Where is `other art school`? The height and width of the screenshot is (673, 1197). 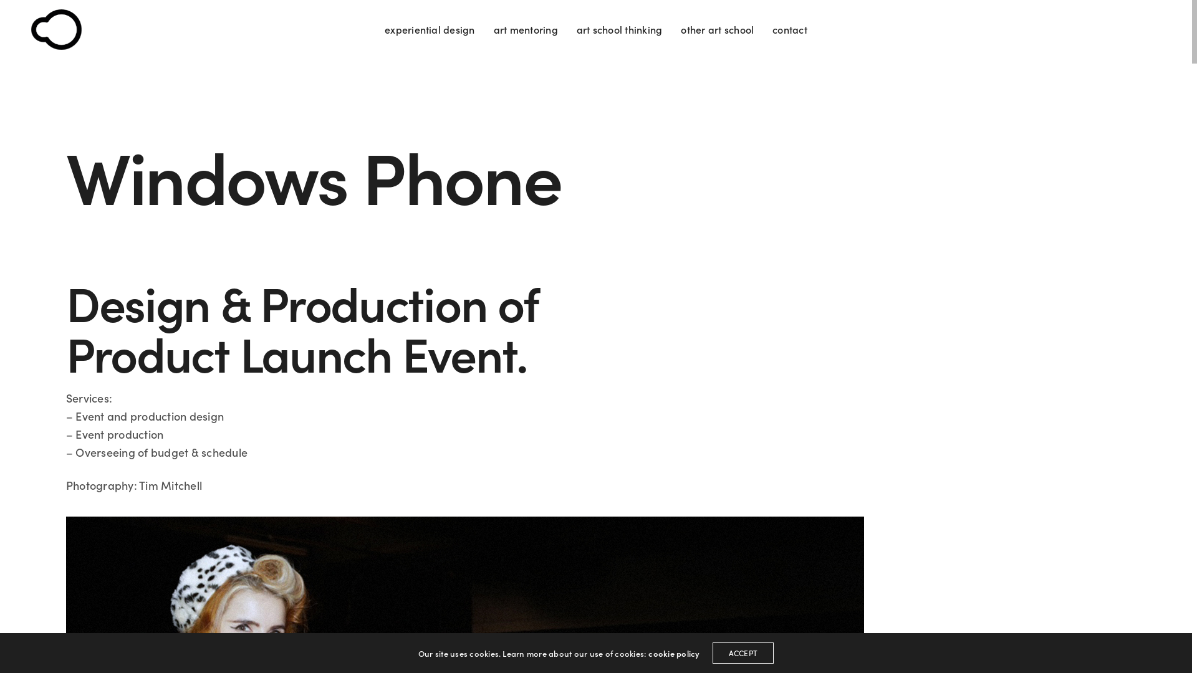
other art school is located at coordinates (717, 29).